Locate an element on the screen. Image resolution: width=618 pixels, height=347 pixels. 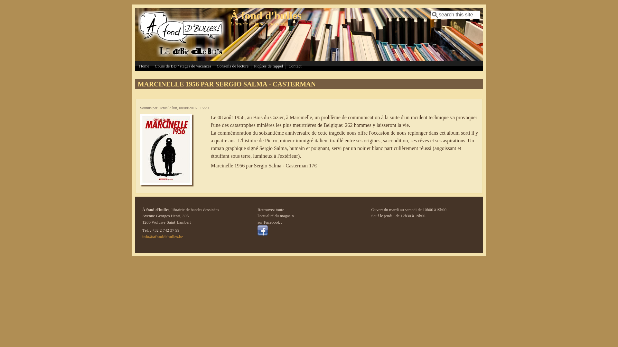
Cours de BD / stages de vacances is located at coordinates (183, 66).